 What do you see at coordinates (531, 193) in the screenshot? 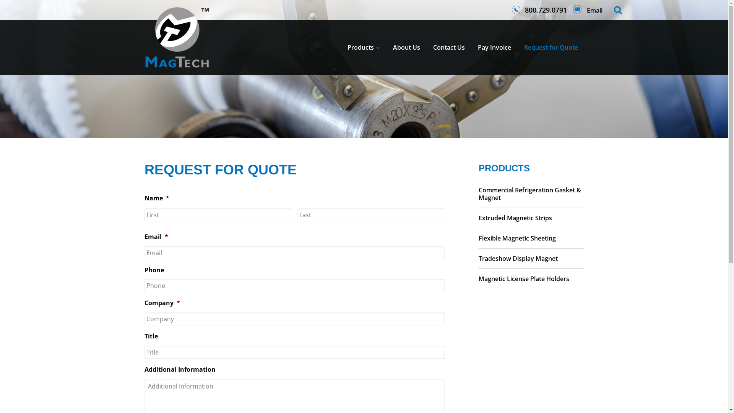
I see `Commercial Refrigeration Gasket & Magnet` at bounding box center [531, 193].